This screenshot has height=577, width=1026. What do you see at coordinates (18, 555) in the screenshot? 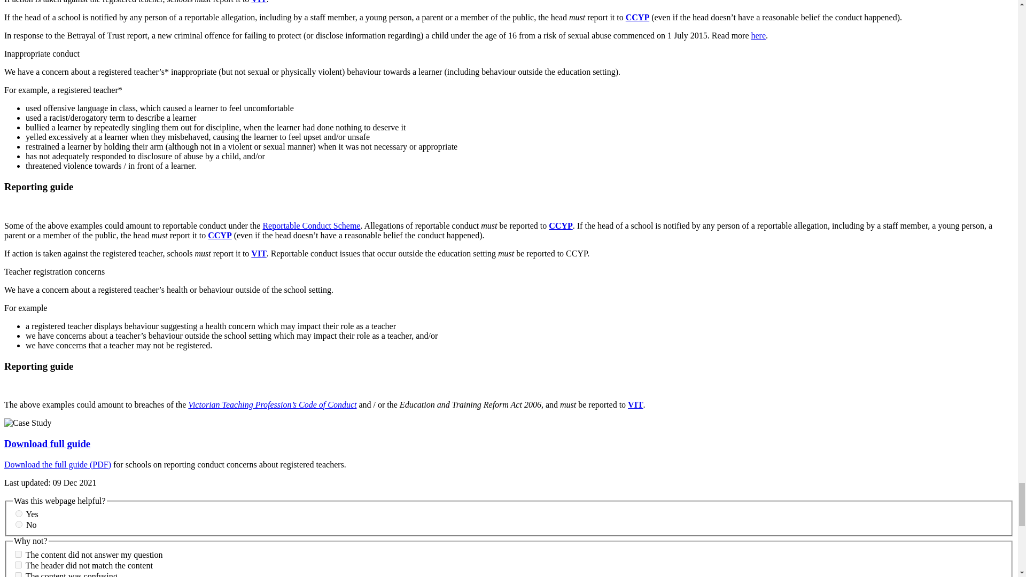
I see `The content did not answer my question` at bounding box center [18, 555].